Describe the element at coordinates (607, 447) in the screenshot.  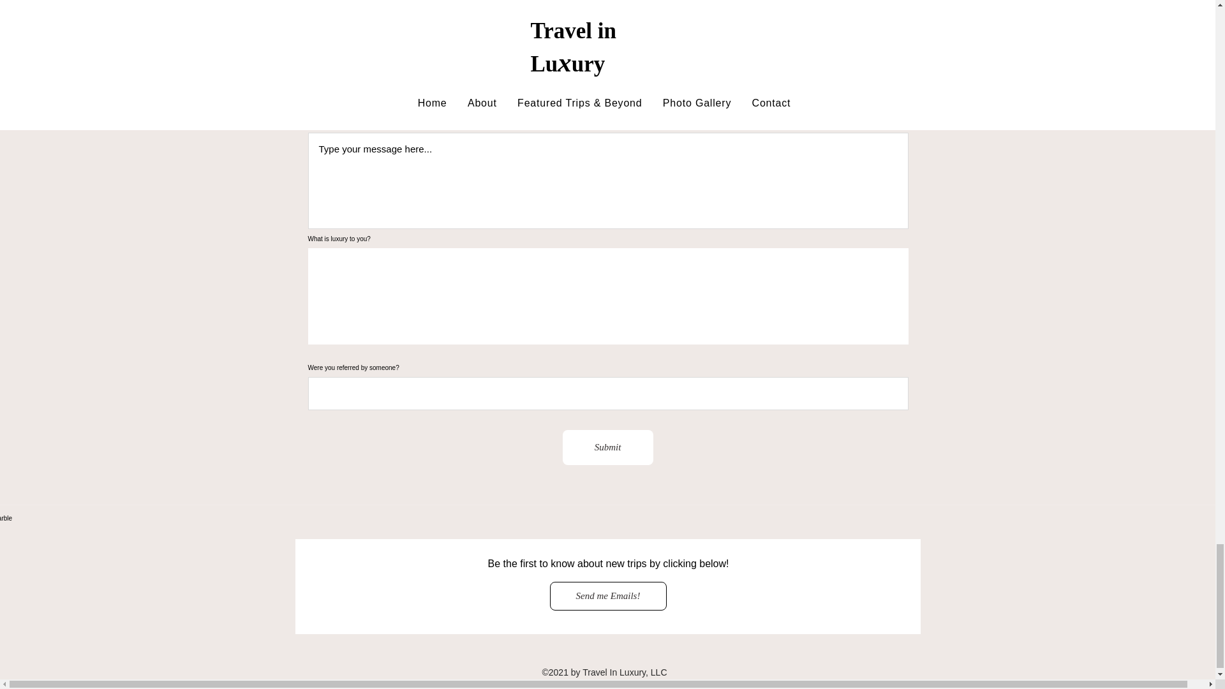
I see `Submit` at that location.